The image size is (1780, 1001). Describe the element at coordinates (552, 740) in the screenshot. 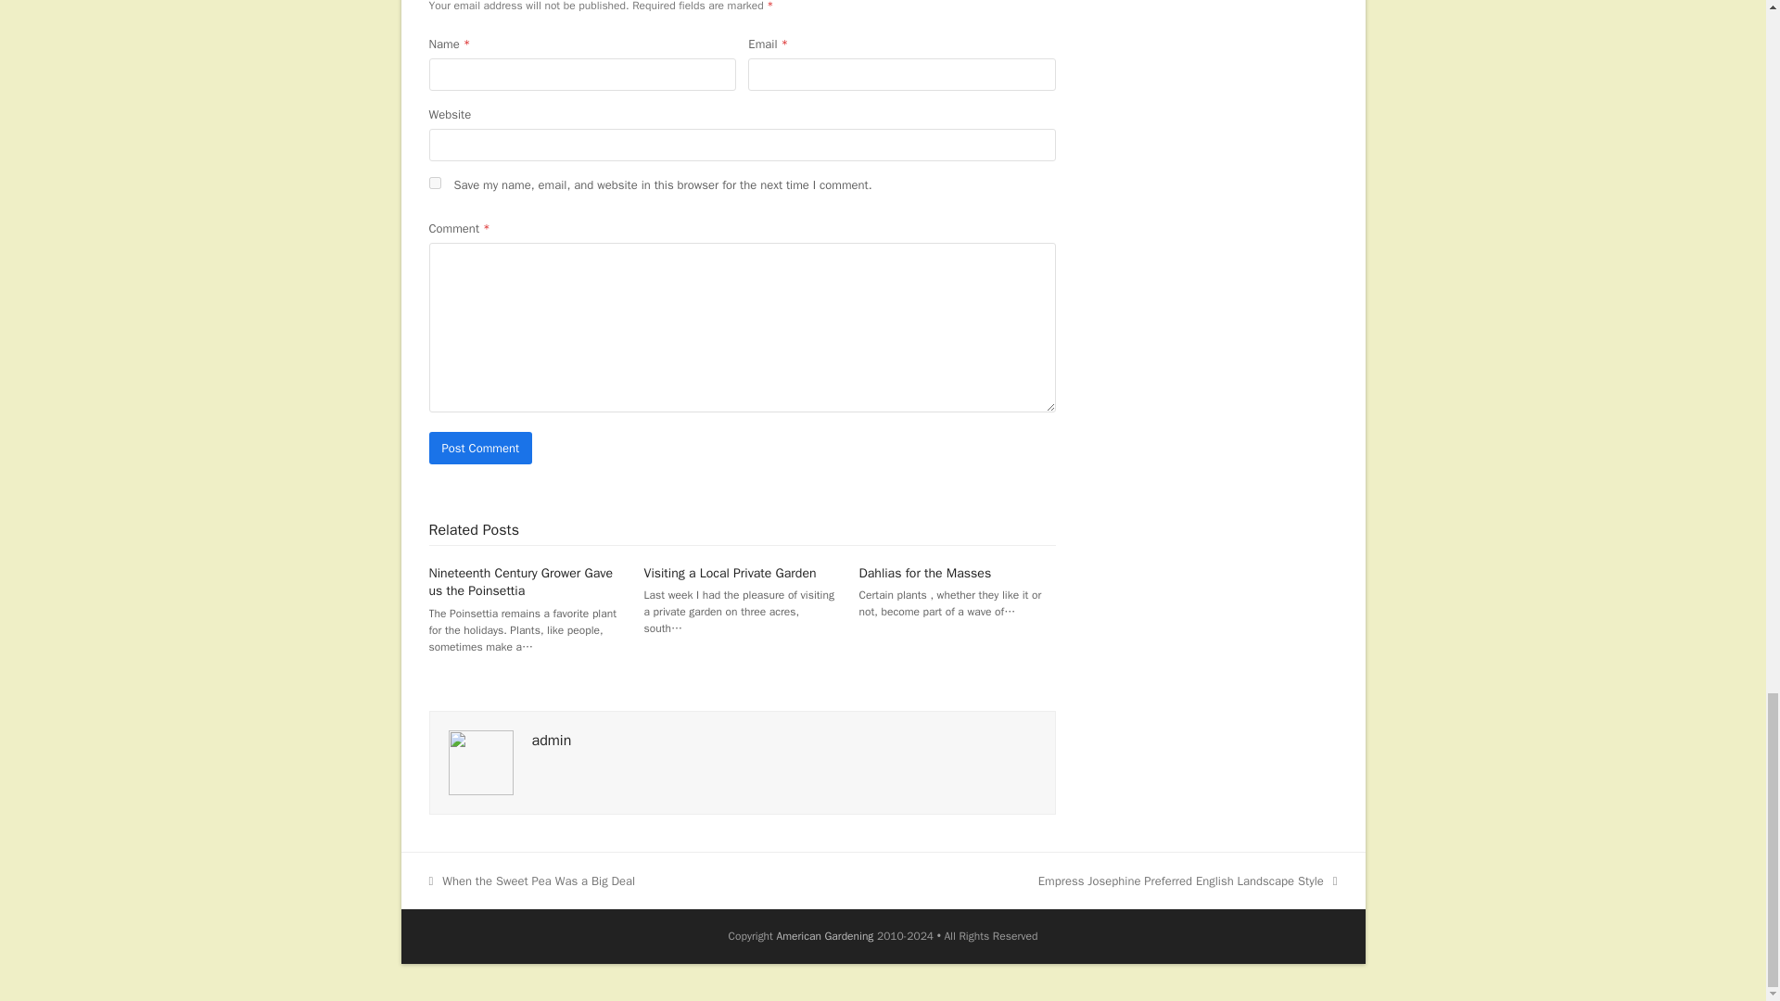

I see `Dahlias for the Masses` at that location.